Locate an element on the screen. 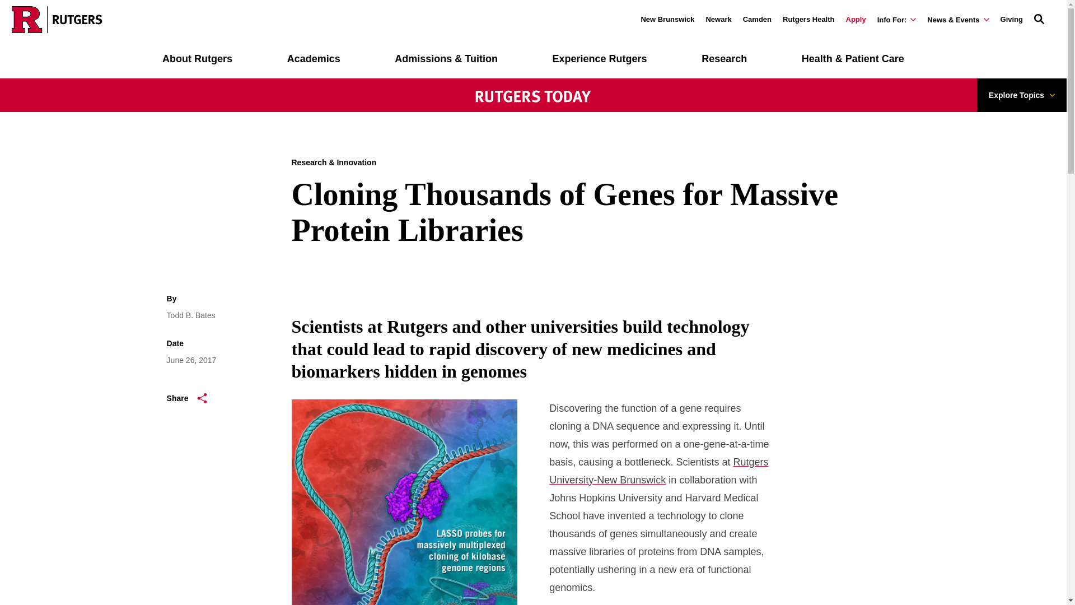 This screenshot has height=605, width=1075. About Rutgers is located at coordinates (197, 59).